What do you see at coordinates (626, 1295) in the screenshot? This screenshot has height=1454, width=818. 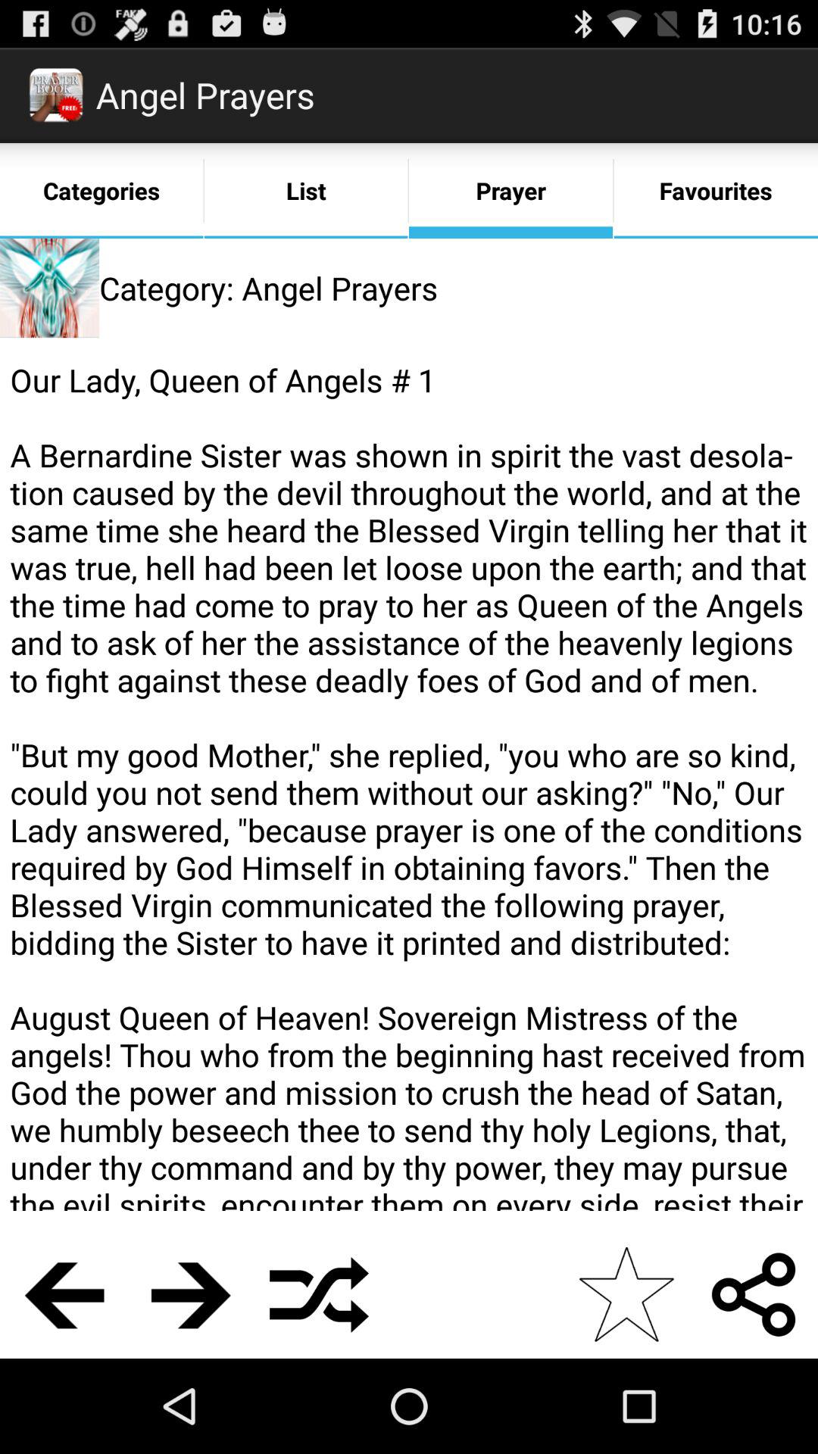 I see `bookmark elements so they are easier to find when needed` at bounding box center [626, 1295].